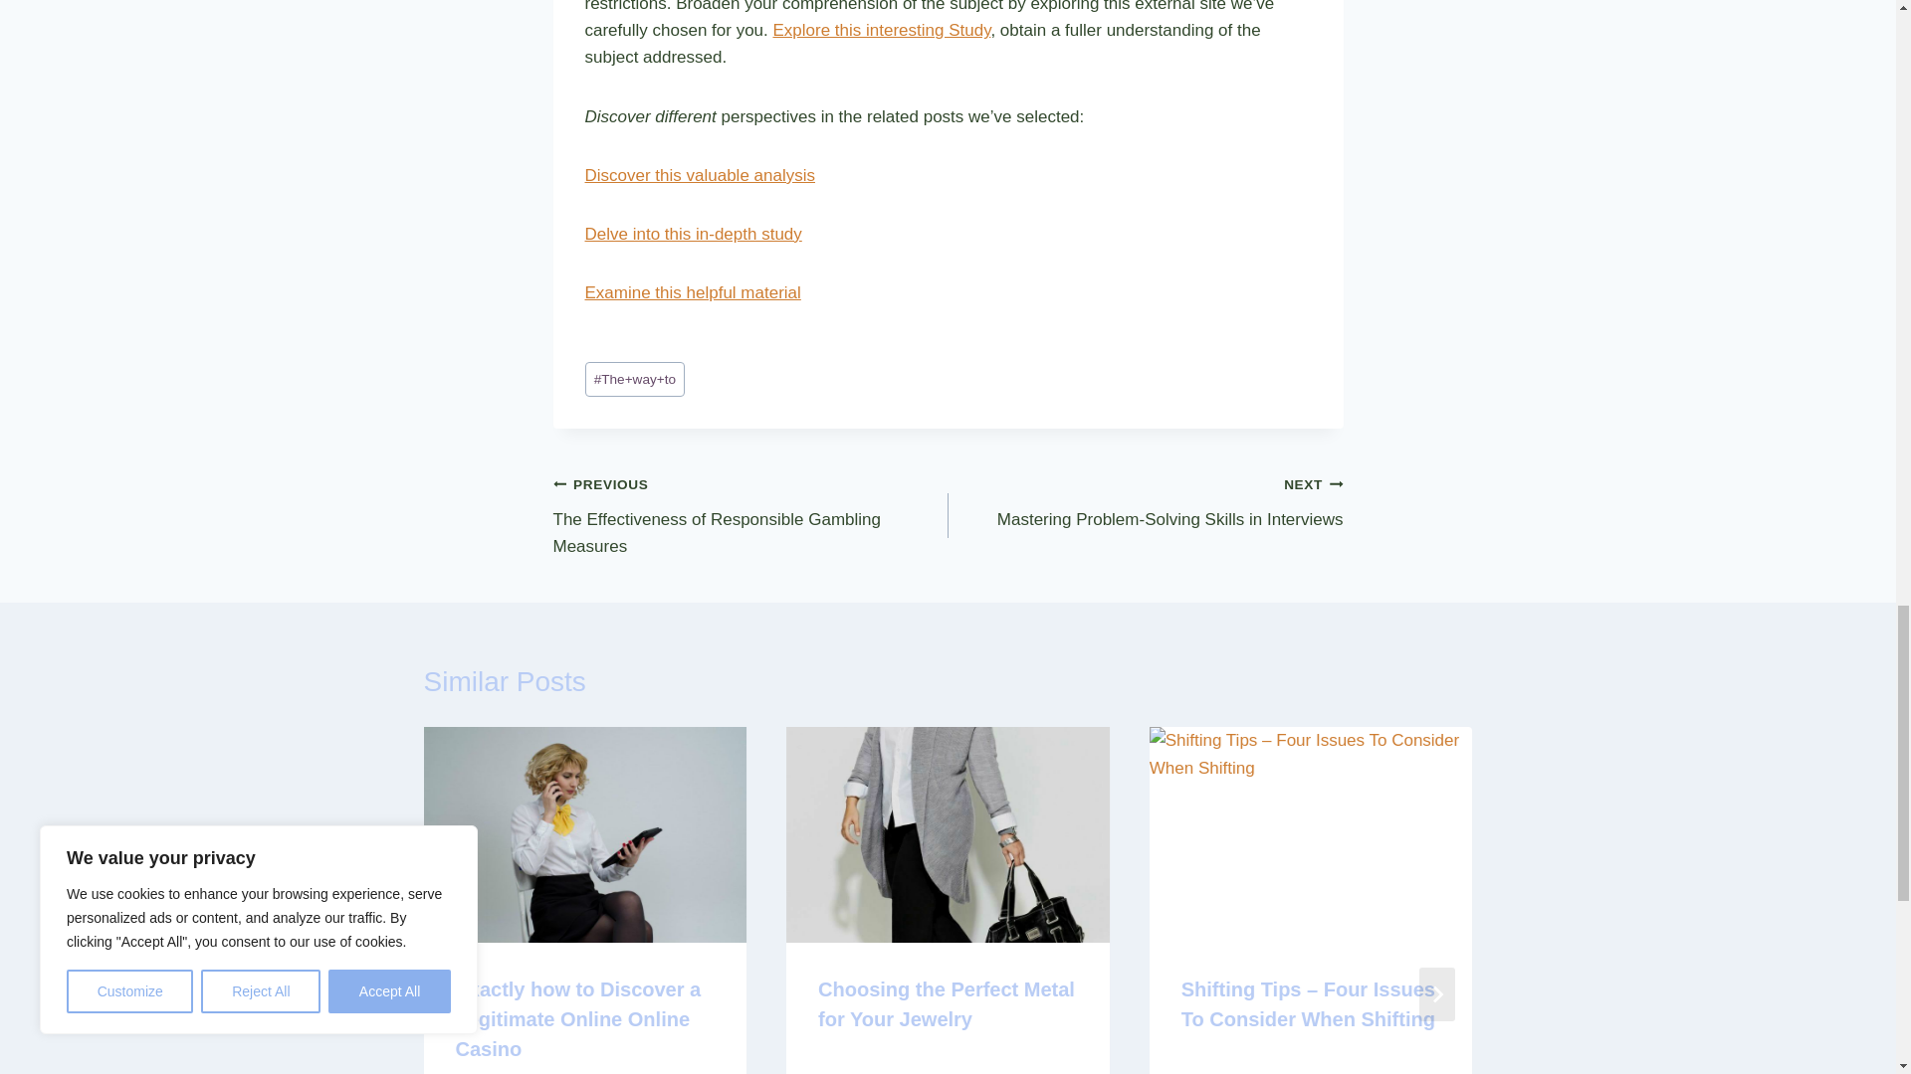  Describe the element at coordinates (693, 292) in the screenshot. I see `Examine this helpful material` at that location.